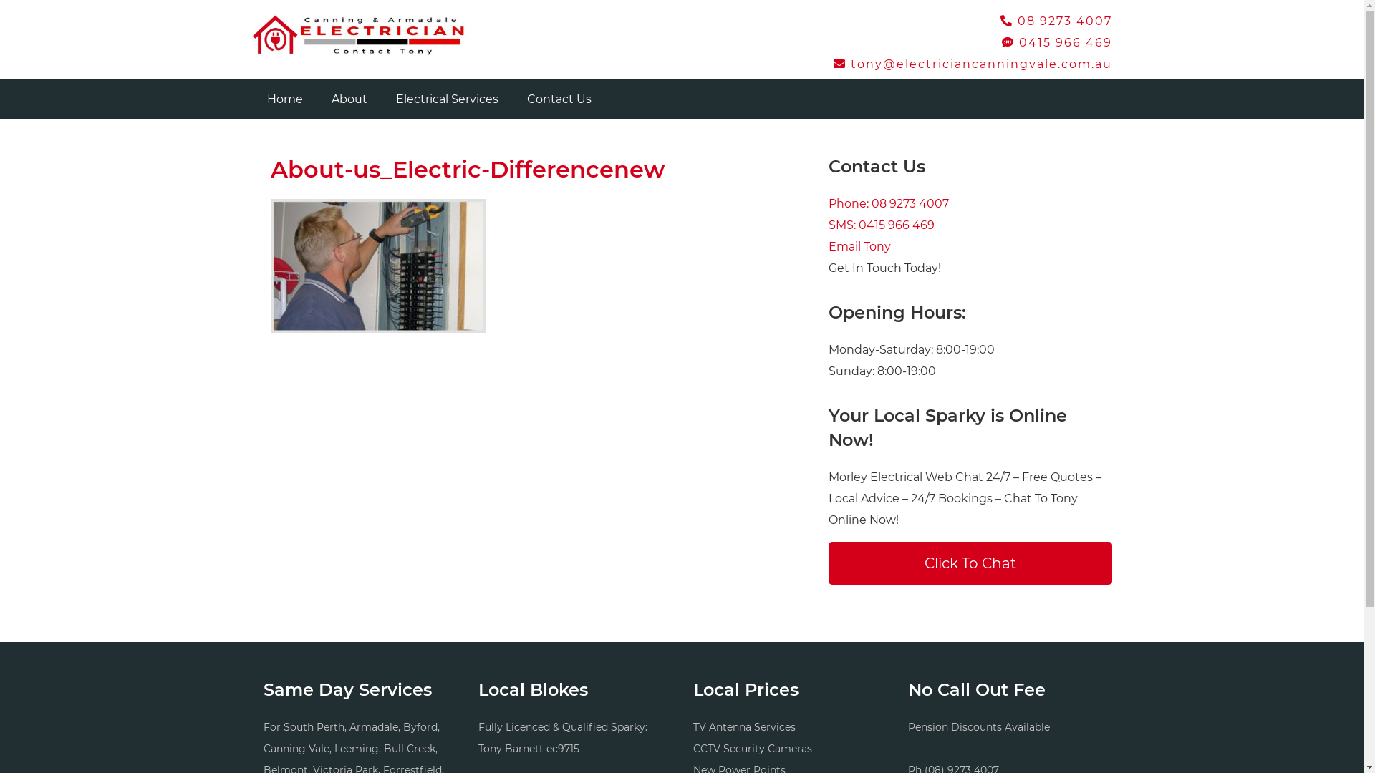 The width and height of the screenshot is (1375, 773). Describe the element at coordinates (973, 64) in the screenshot. I see `tony@electriciancanningvale.com.au` at that location.